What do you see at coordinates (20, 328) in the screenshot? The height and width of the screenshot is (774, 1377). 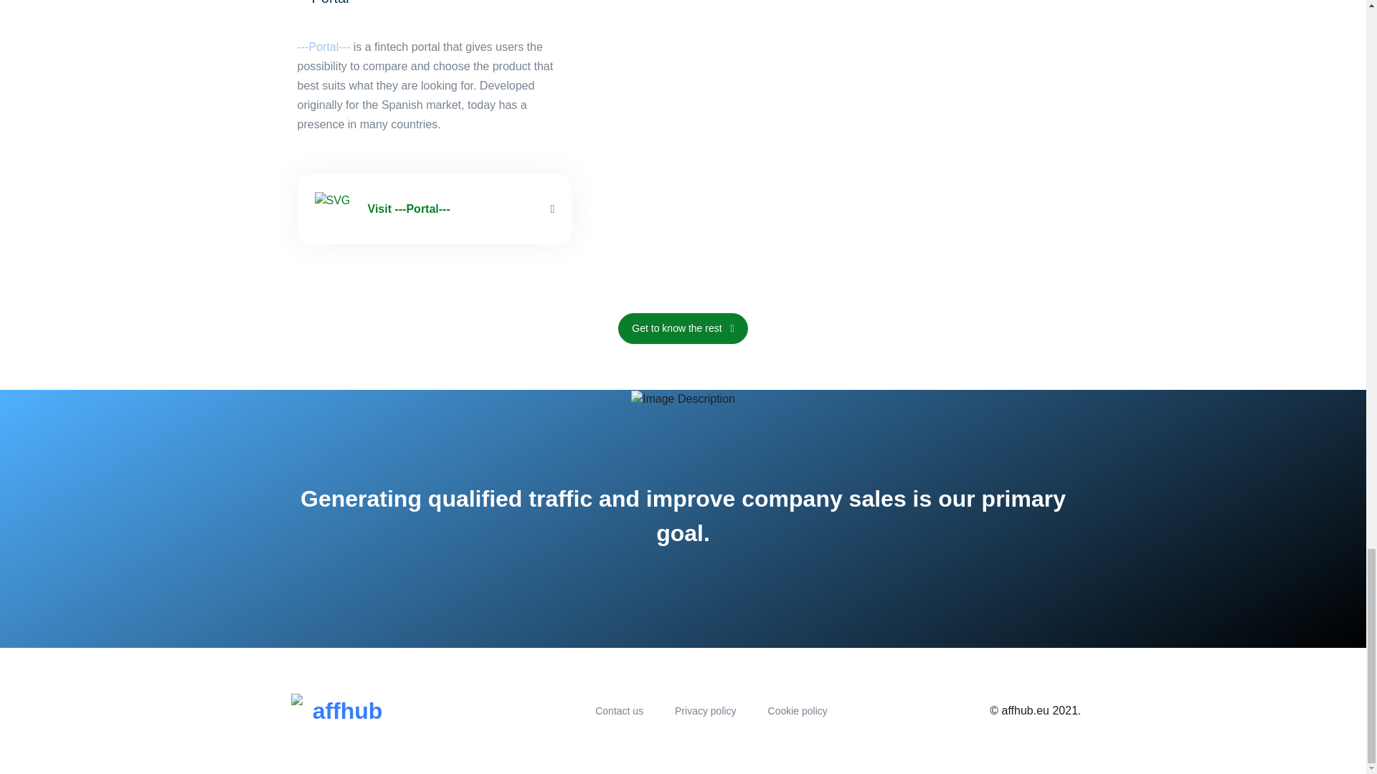 I see `Get to know the rest` at bounding box center [20, 328].